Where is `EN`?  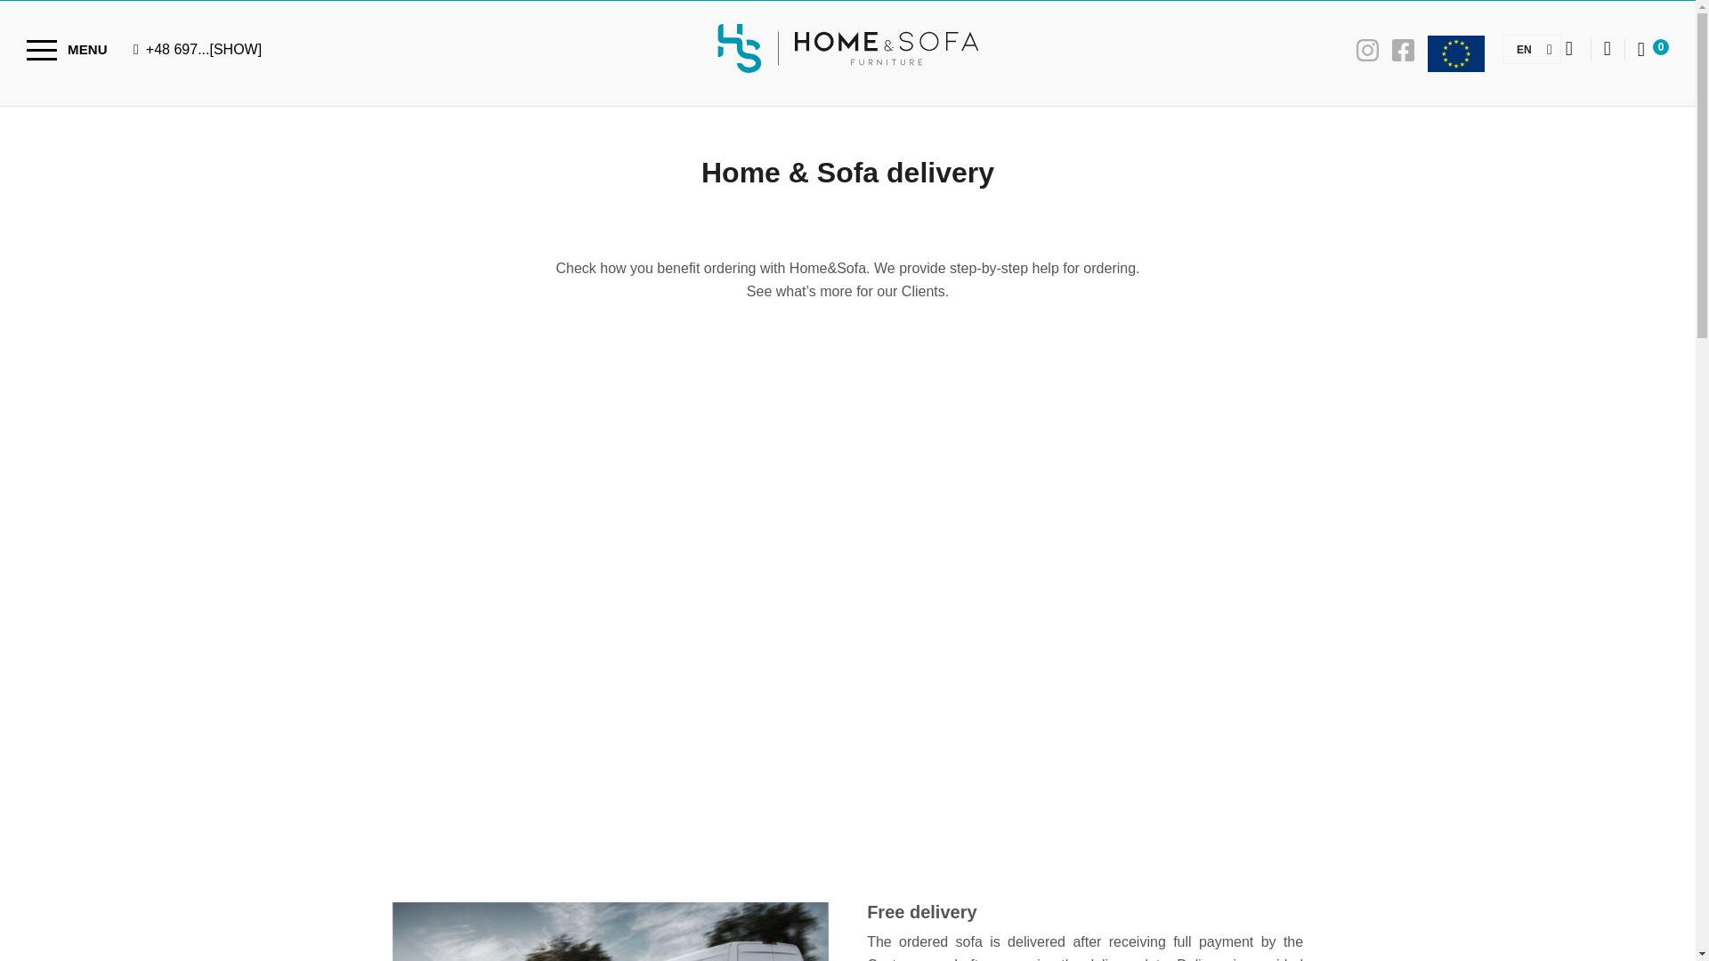 EN is located at coordinates (1524, 48).